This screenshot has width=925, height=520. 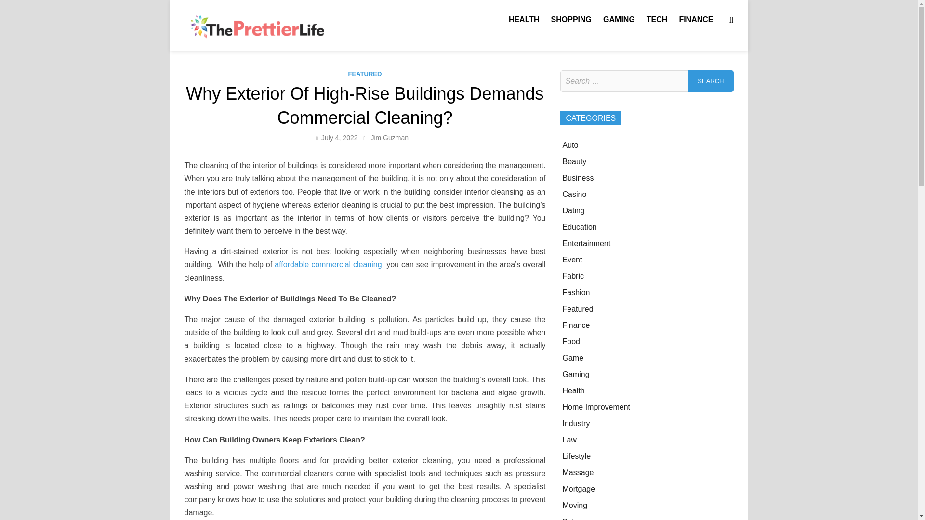 I want to click on Auto, so click(x=570, y=144).